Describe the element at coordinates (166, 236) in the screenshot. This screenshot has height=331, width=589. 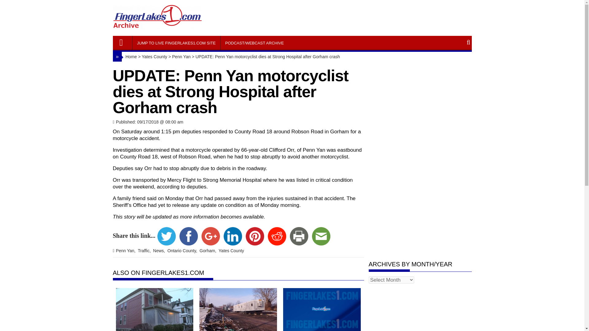
I see `twitter` at that location.